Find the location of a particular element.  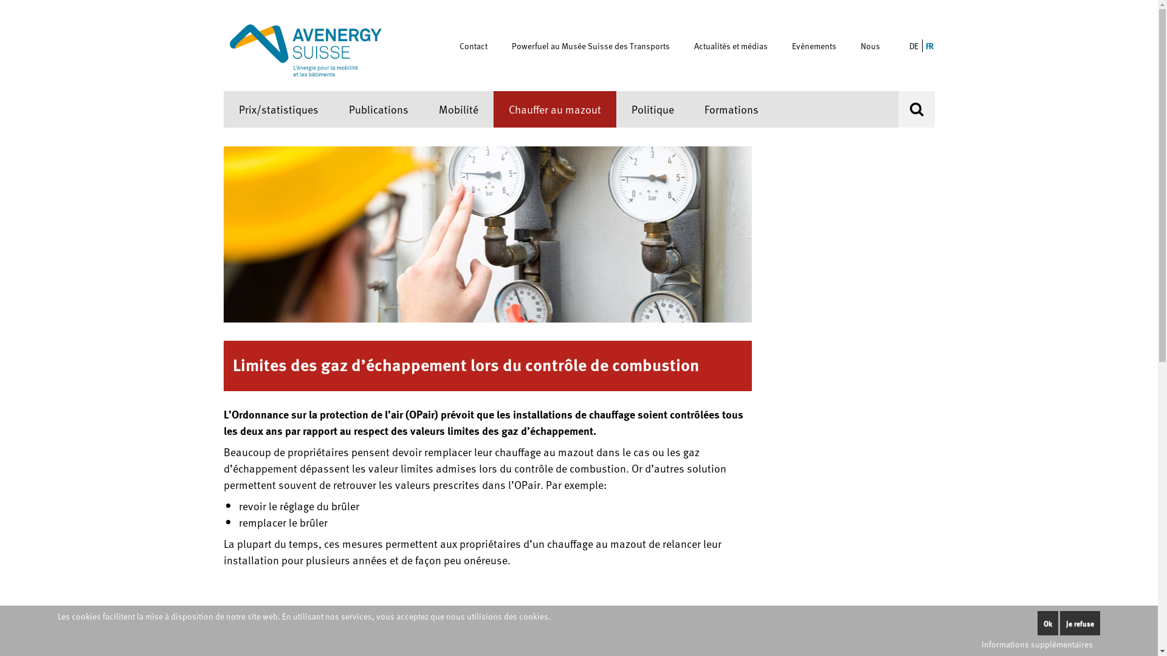

FR is located at coordinates (929, 45).